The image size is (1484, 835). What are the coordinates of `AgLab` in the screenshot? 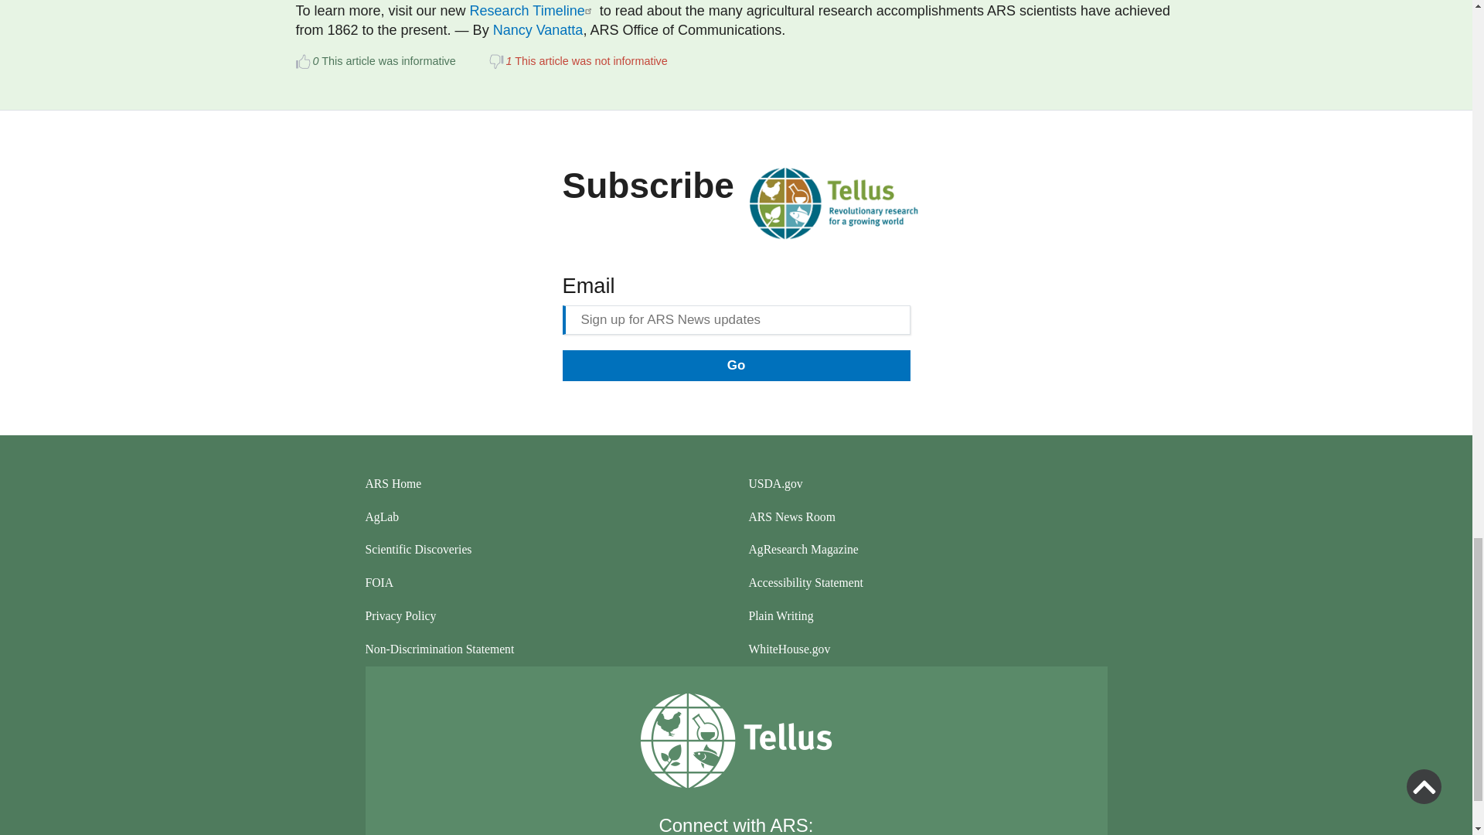 It's located at (544, 518).